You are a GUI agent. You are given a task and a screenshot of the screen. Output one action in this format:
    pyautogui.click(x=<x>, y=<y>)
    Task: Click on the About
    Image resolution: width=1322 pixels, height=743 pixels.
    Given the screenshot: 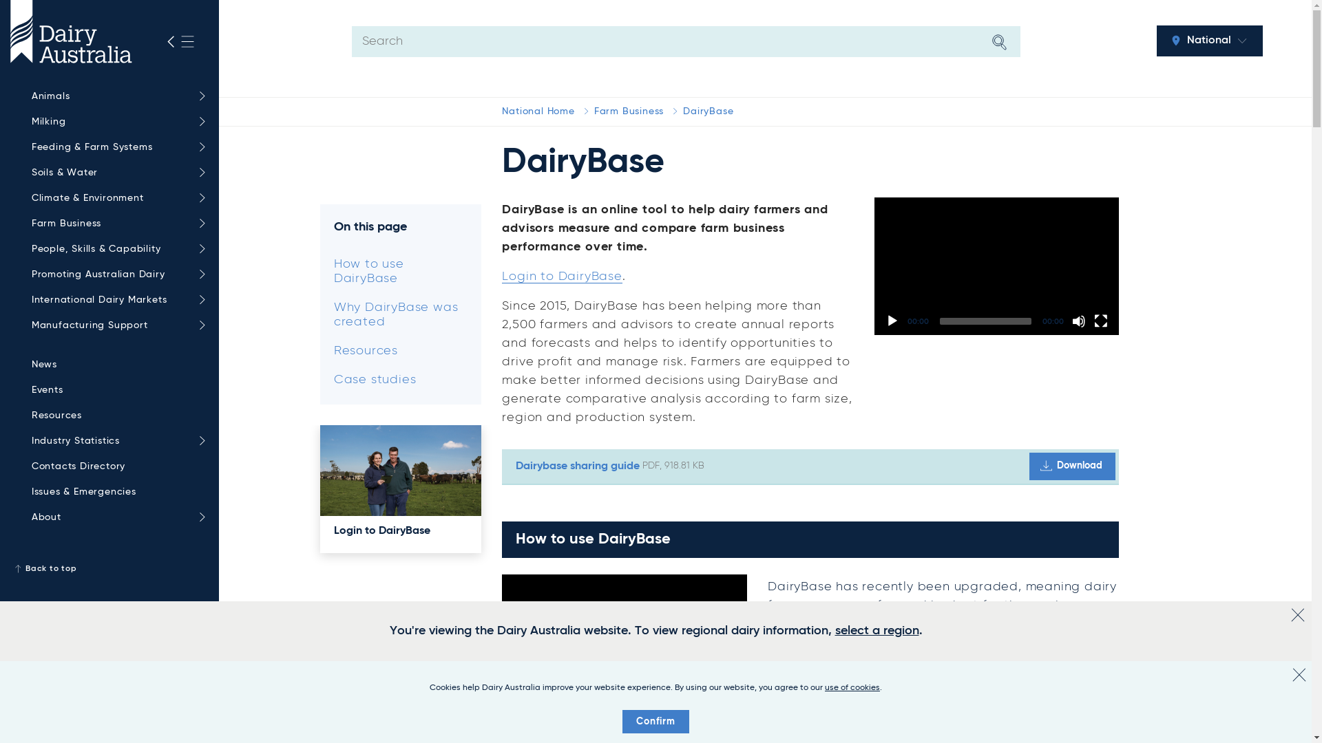 What is the action you would take?
    pyautogui.click(x=115, y=517)
    